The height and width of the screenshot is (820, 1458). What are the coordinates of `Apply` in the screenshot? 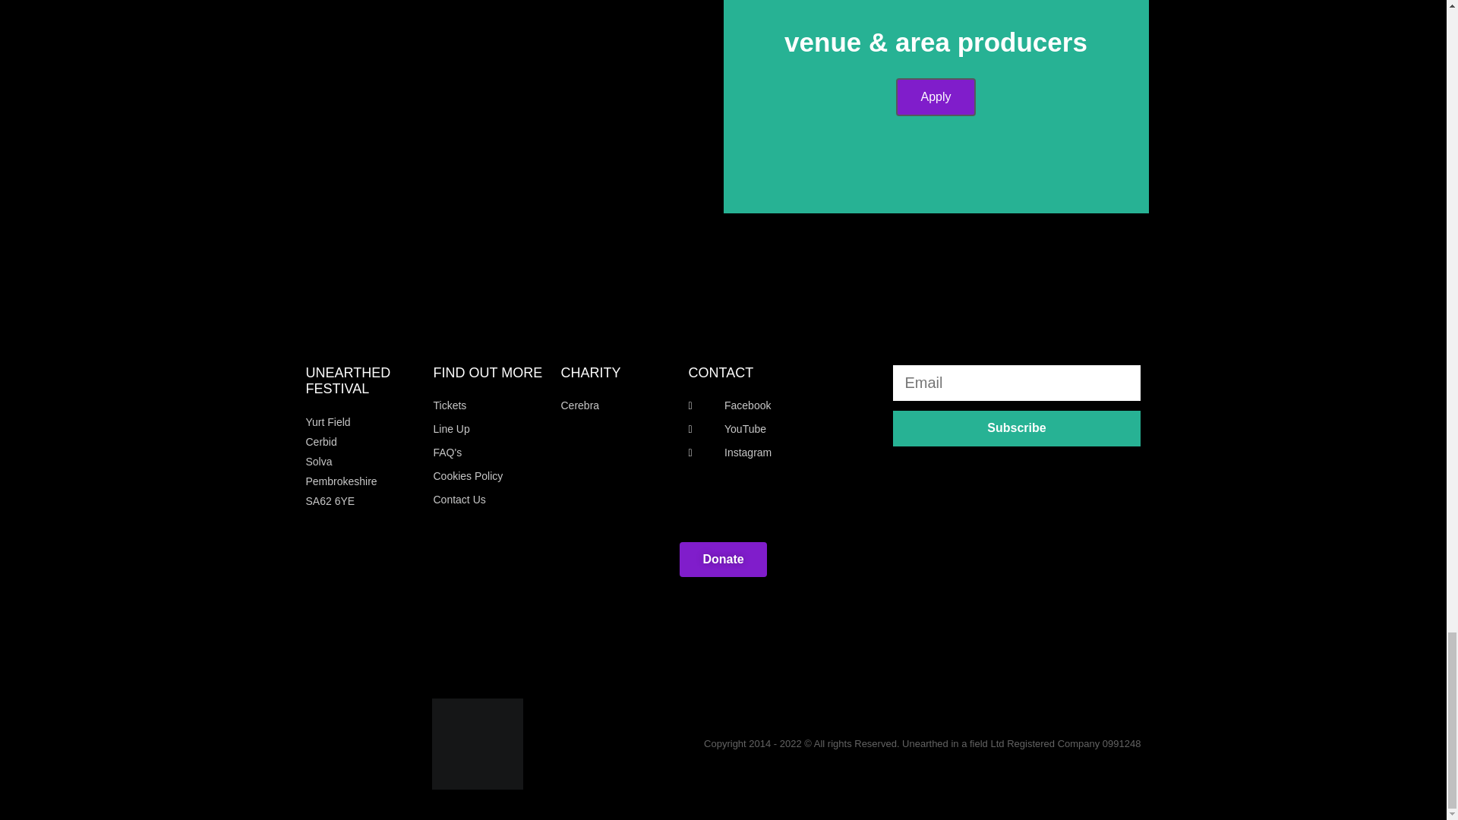 It's located at (936, 97).